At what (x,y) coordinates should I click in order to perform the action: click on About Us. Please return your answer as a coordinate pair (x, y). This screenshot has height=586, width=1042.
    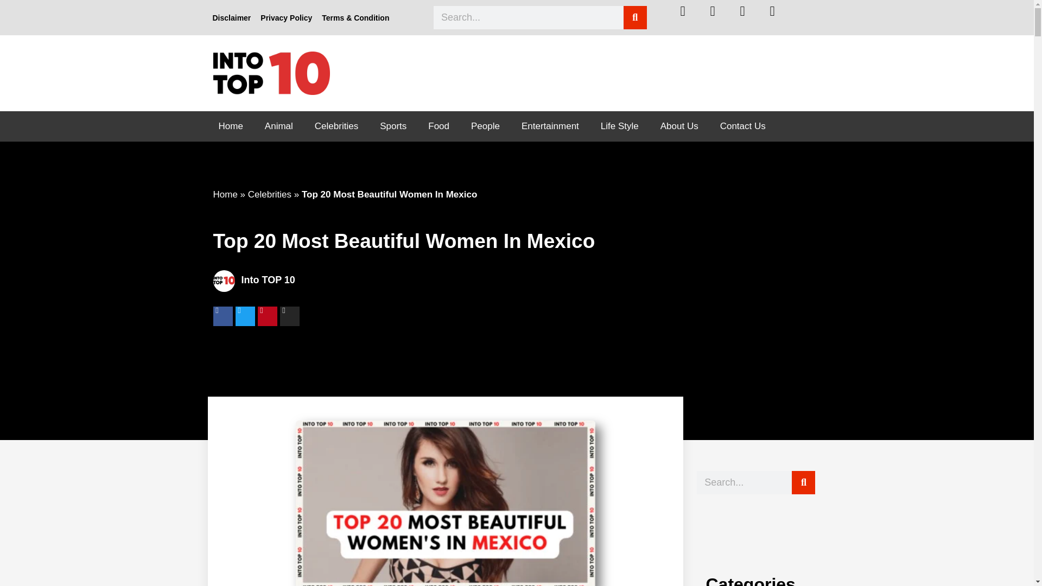
    Looking at the image, I should click on (679, 126).